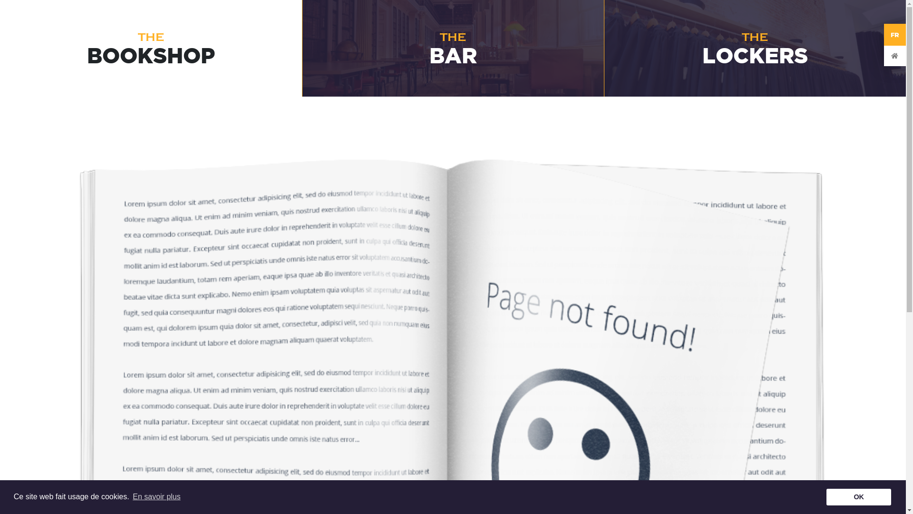 This screenshot has width=913, height=514. Describe the element at coordinates (151, 49) in the screenshot. I see `THE
BOOKSHOP` at that location.